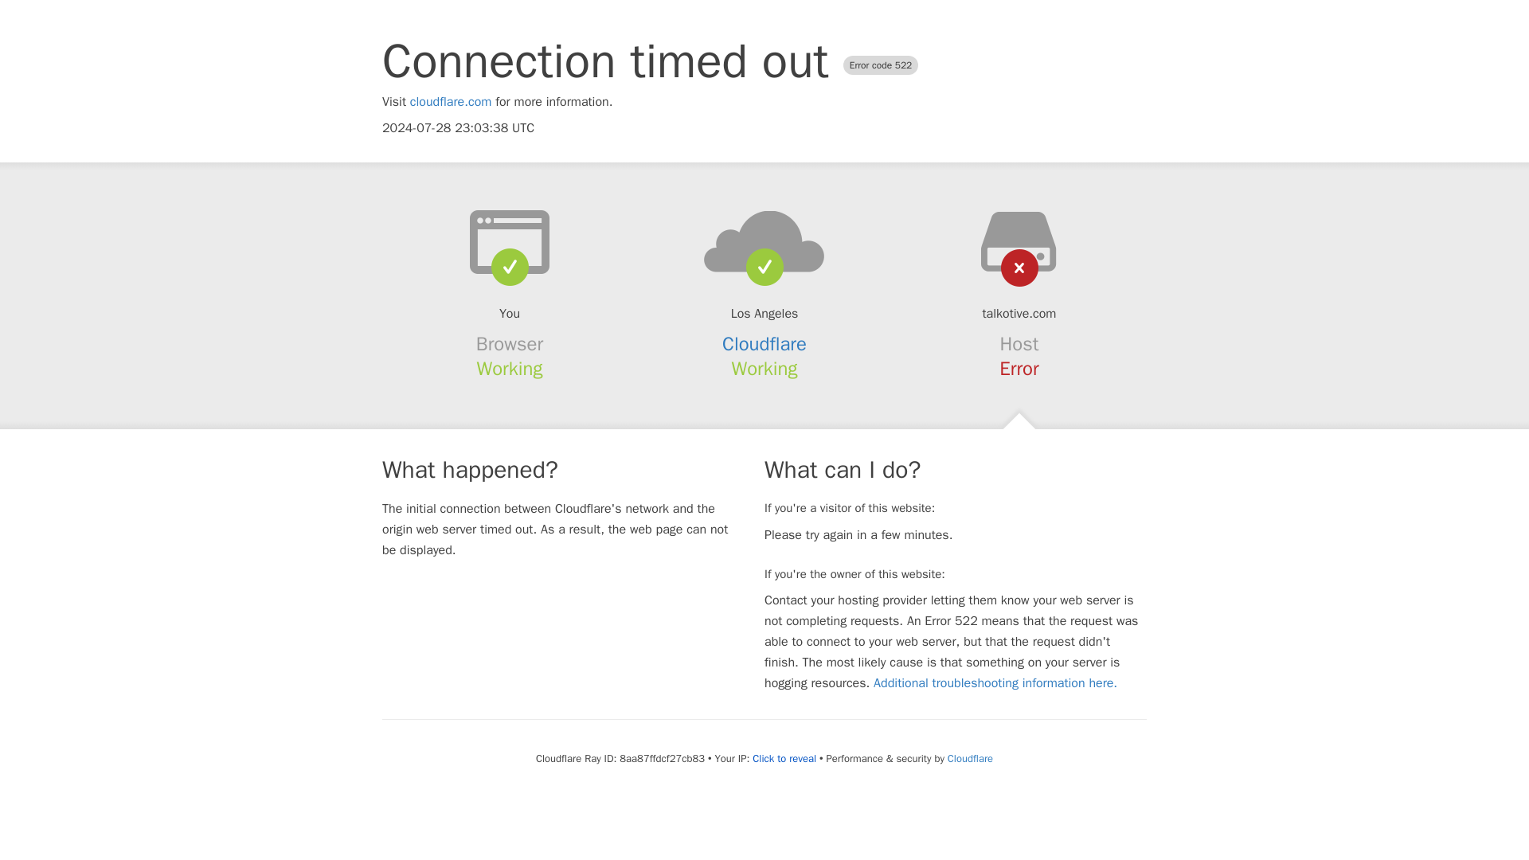  What do you see at coordinates (784, 758) in the screenshot?
I see `Click to reveal` at bounding box center [784, 758].